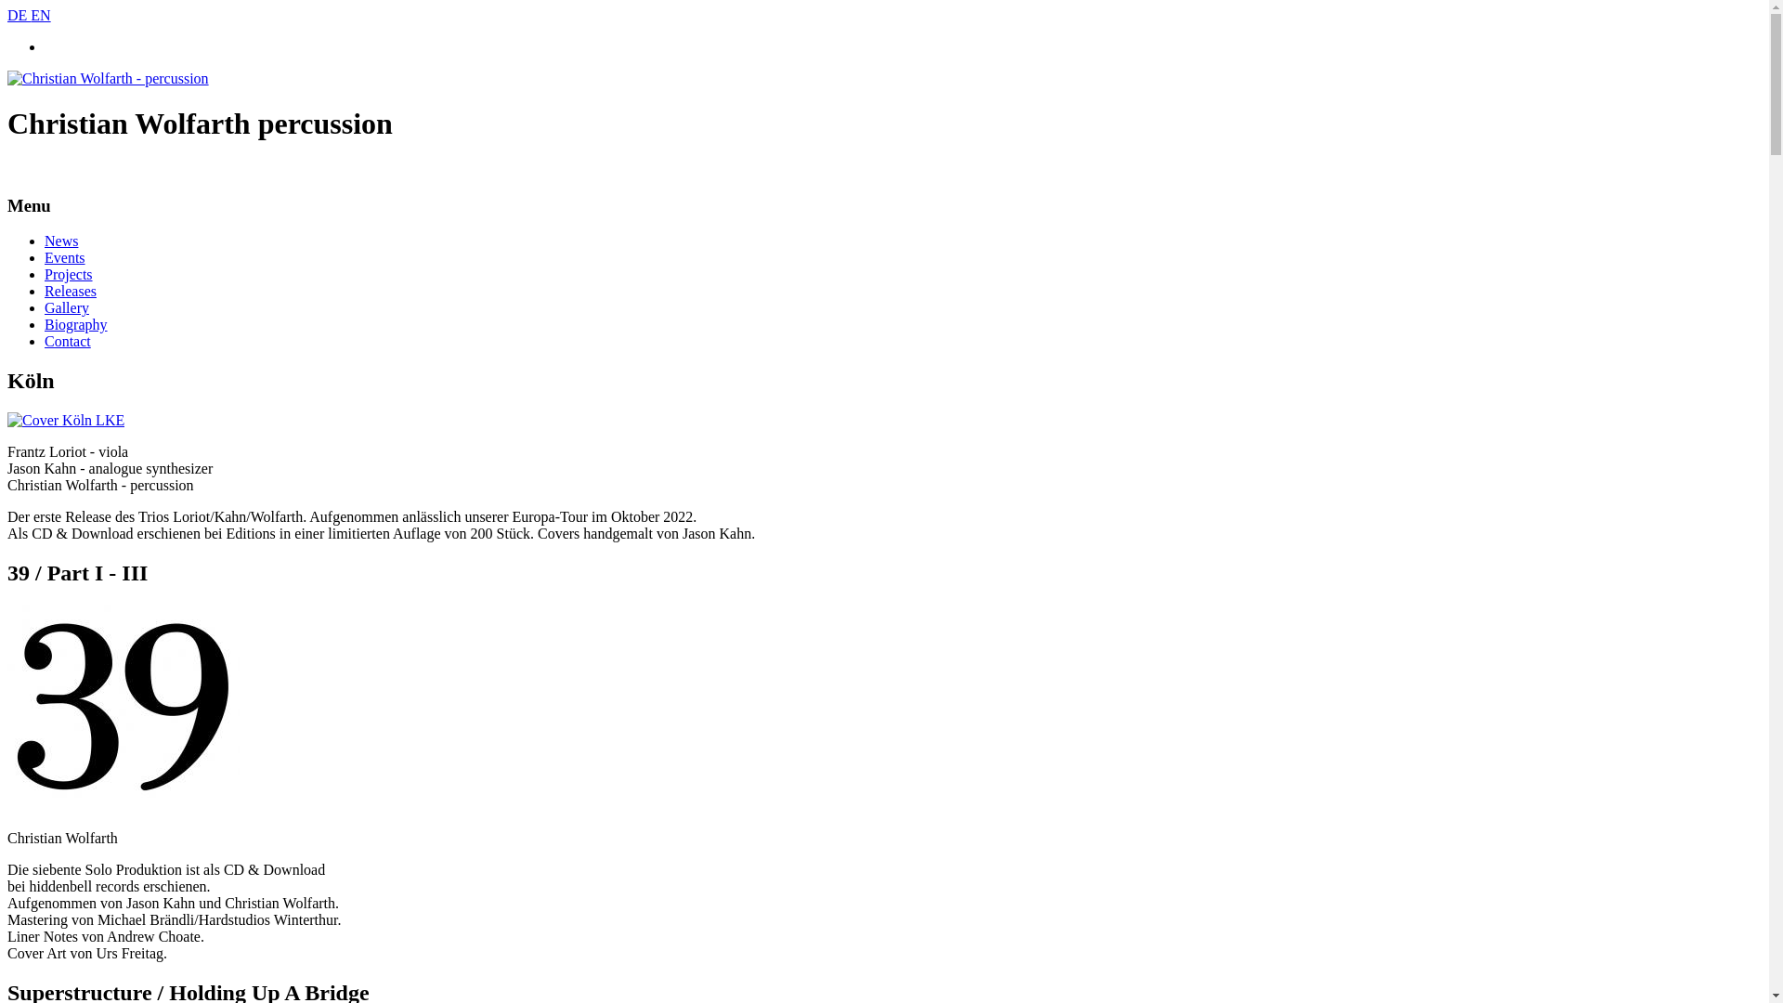  Describe the element at coordinates (71, 292) in the screenshot. I see `Releases` at that location.